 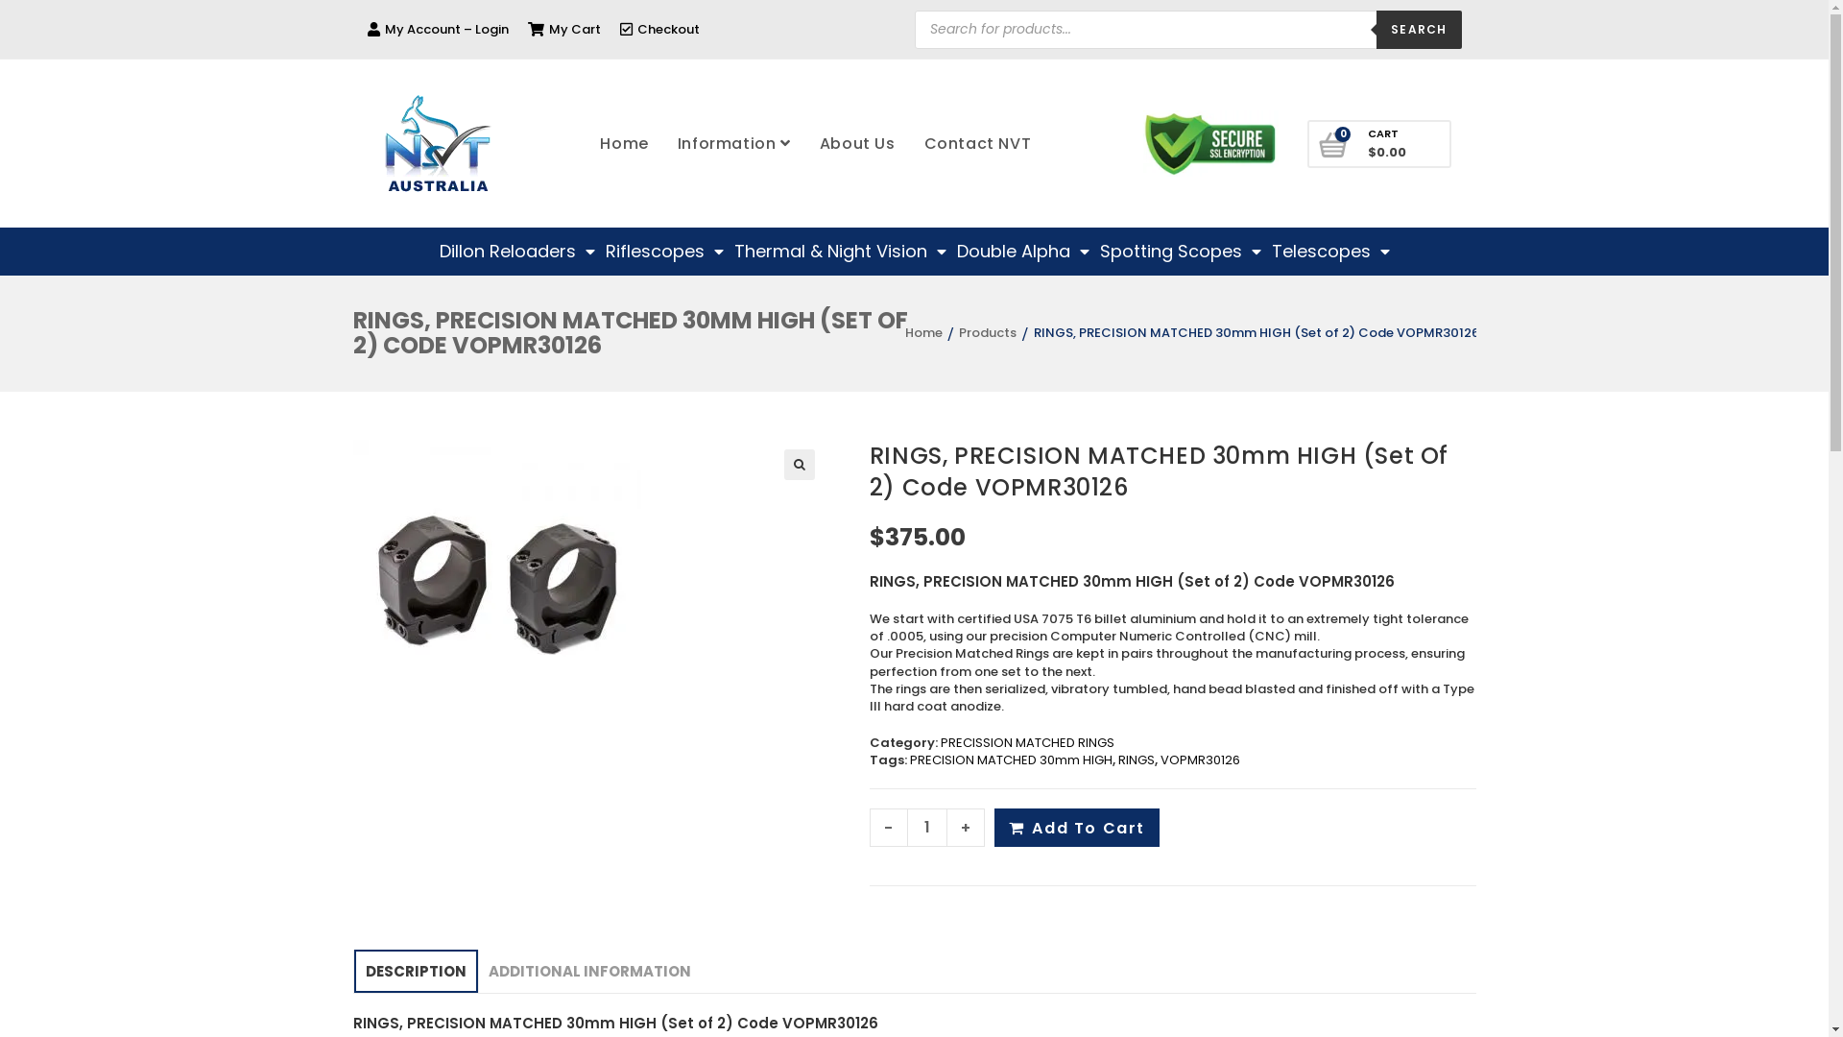 I want to click on My Cart, so click(x=564, y=29).